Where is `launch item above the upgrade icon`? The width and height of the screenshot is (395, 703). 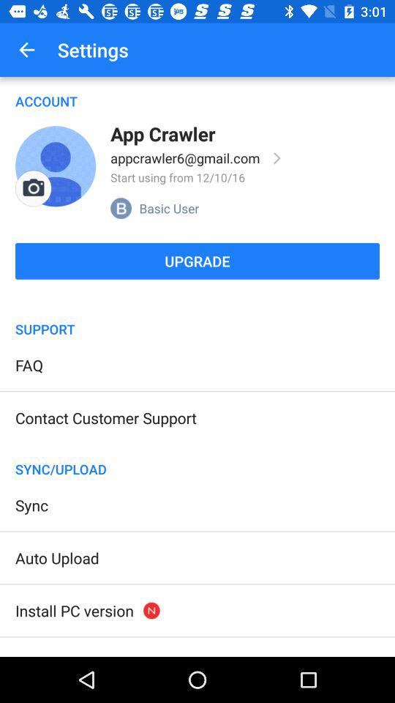
launch item above the upgrade icon is located at coordinates (56, 166).